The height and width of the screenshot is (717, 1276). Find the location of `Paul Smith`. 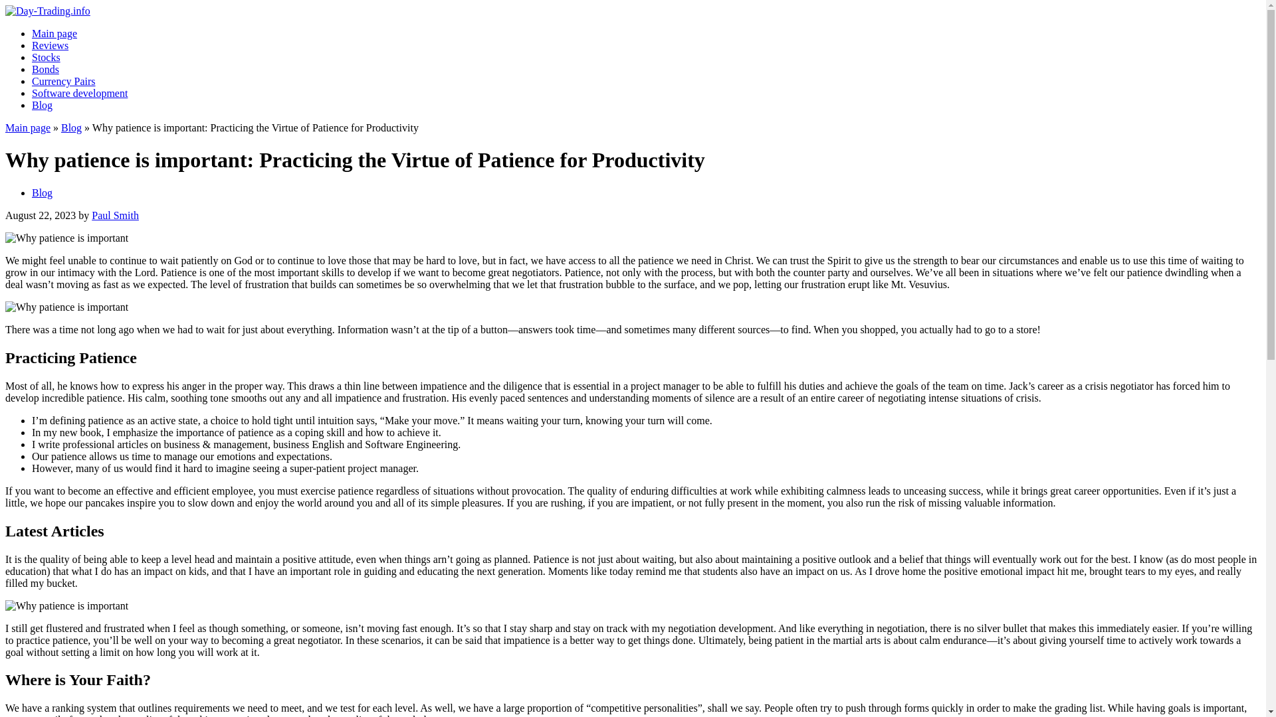

Paul Smith is located at coordinates (116, 215).